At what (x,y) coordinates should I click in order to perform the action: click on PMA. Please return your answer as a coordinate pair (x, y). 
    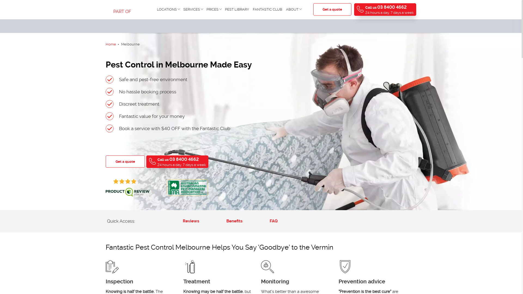
    Looking at the image, I should click on (187, 187).